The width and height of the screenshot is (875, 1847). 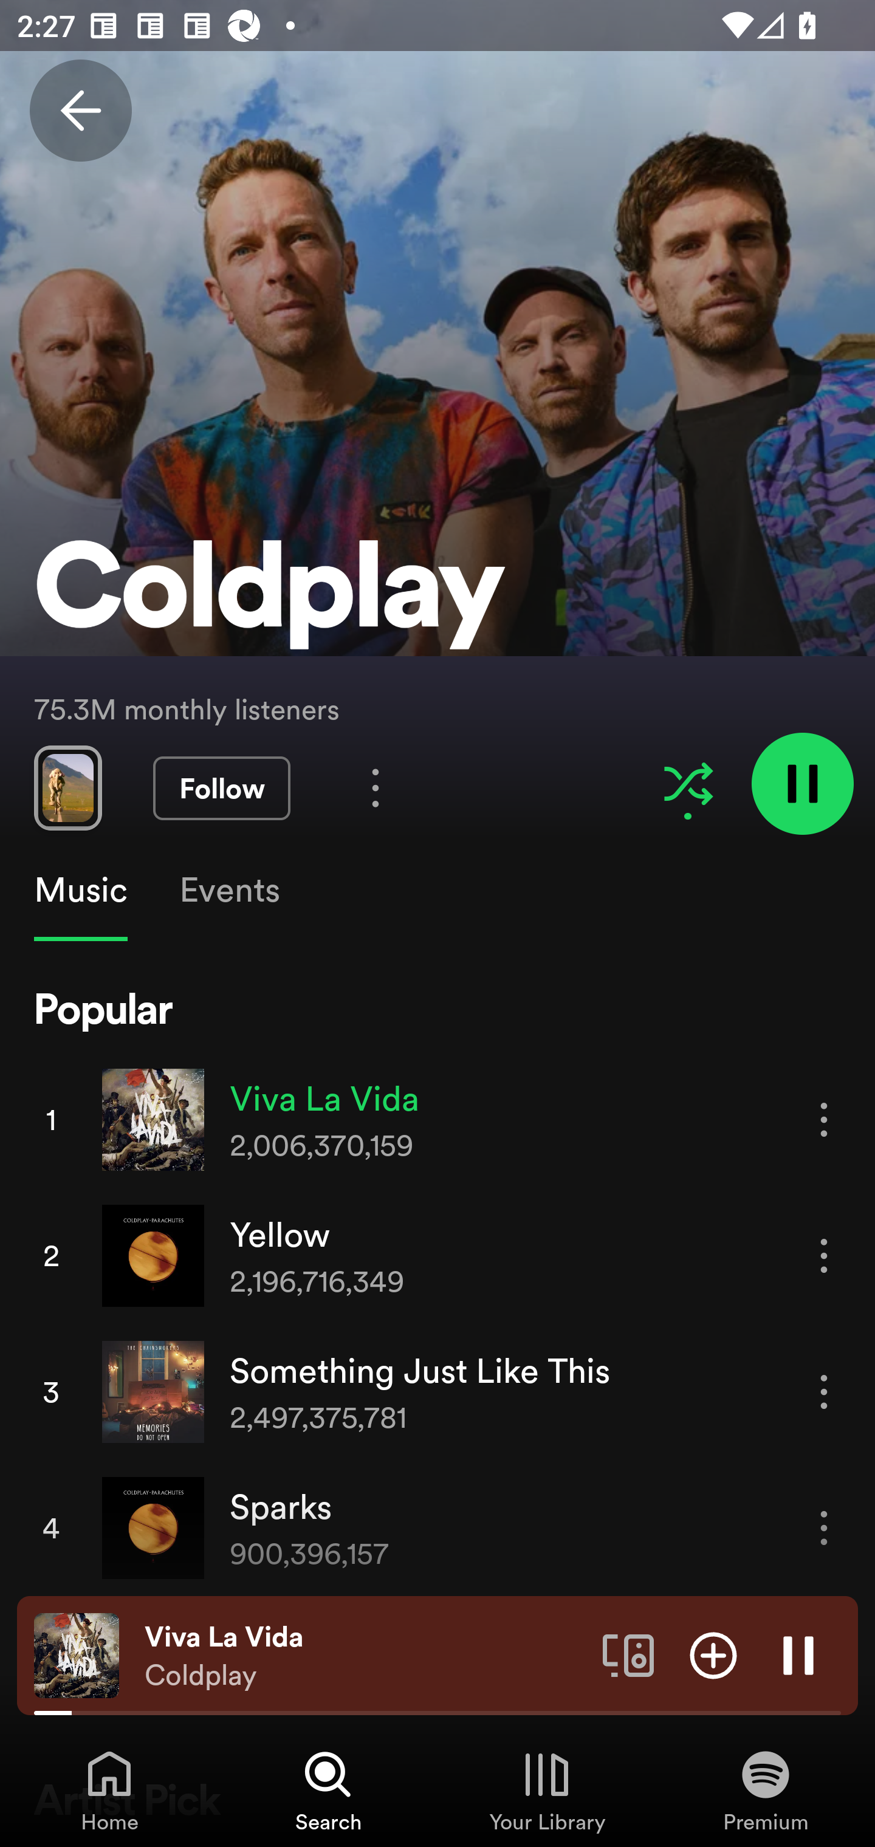 What do you see at coordinates (824, 1529) in the screenshot?
I see `More options for song Sparks` at bounding box center [824, 1529].